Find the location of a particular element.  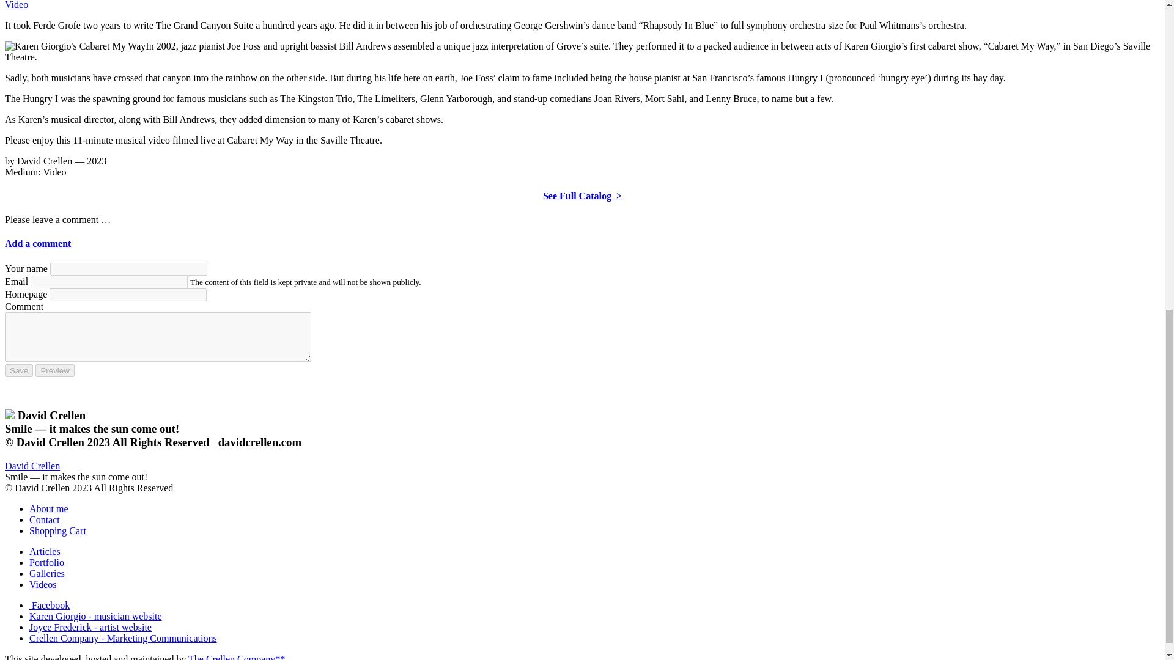

Portfolio is located at coordinates (46, 562).